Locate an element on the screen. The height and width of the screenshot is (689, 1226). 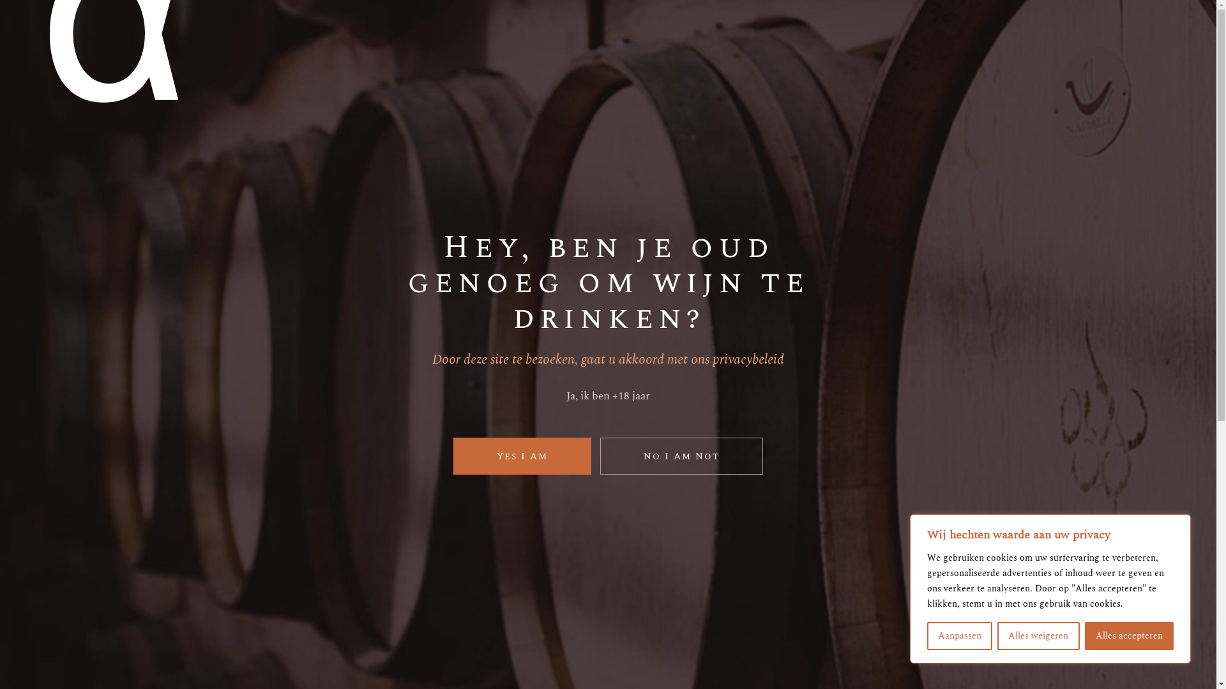
Zoek Naar Evenementen is located at coordinates (817, 392).